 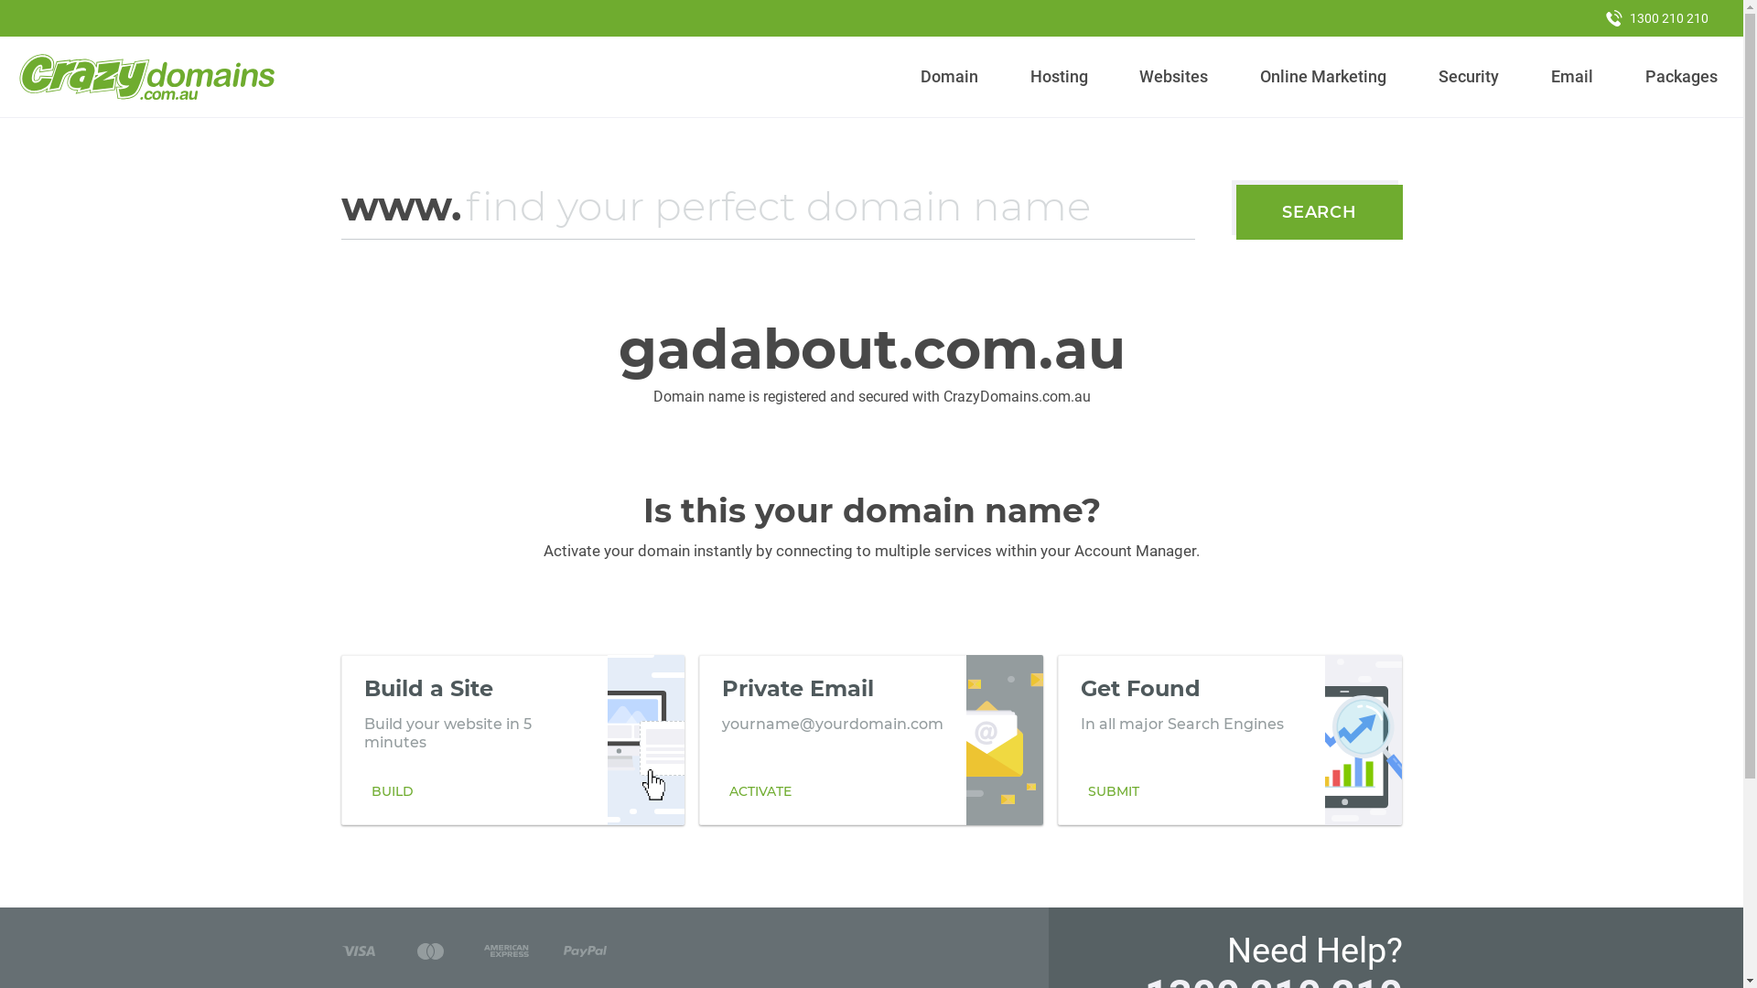 What do you see at coordinates (950, 77) in the screenshot?
I see `Domain` at bounding box center [950, 77].